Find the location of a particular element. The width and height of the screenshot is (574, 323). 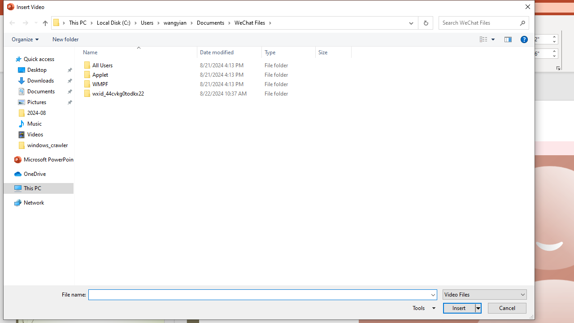

Type is located at coordinates (289, 94).